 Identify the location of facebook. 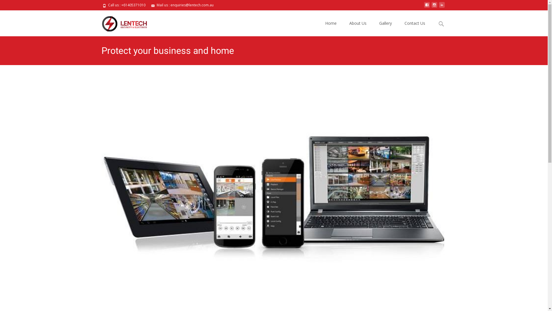
(427, 7).